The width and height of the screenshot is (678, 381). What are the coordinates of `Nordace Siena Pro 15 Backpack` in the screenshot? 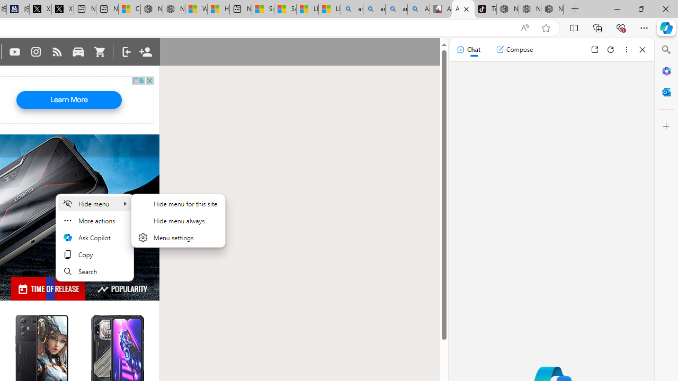 It's located at (530, 10).